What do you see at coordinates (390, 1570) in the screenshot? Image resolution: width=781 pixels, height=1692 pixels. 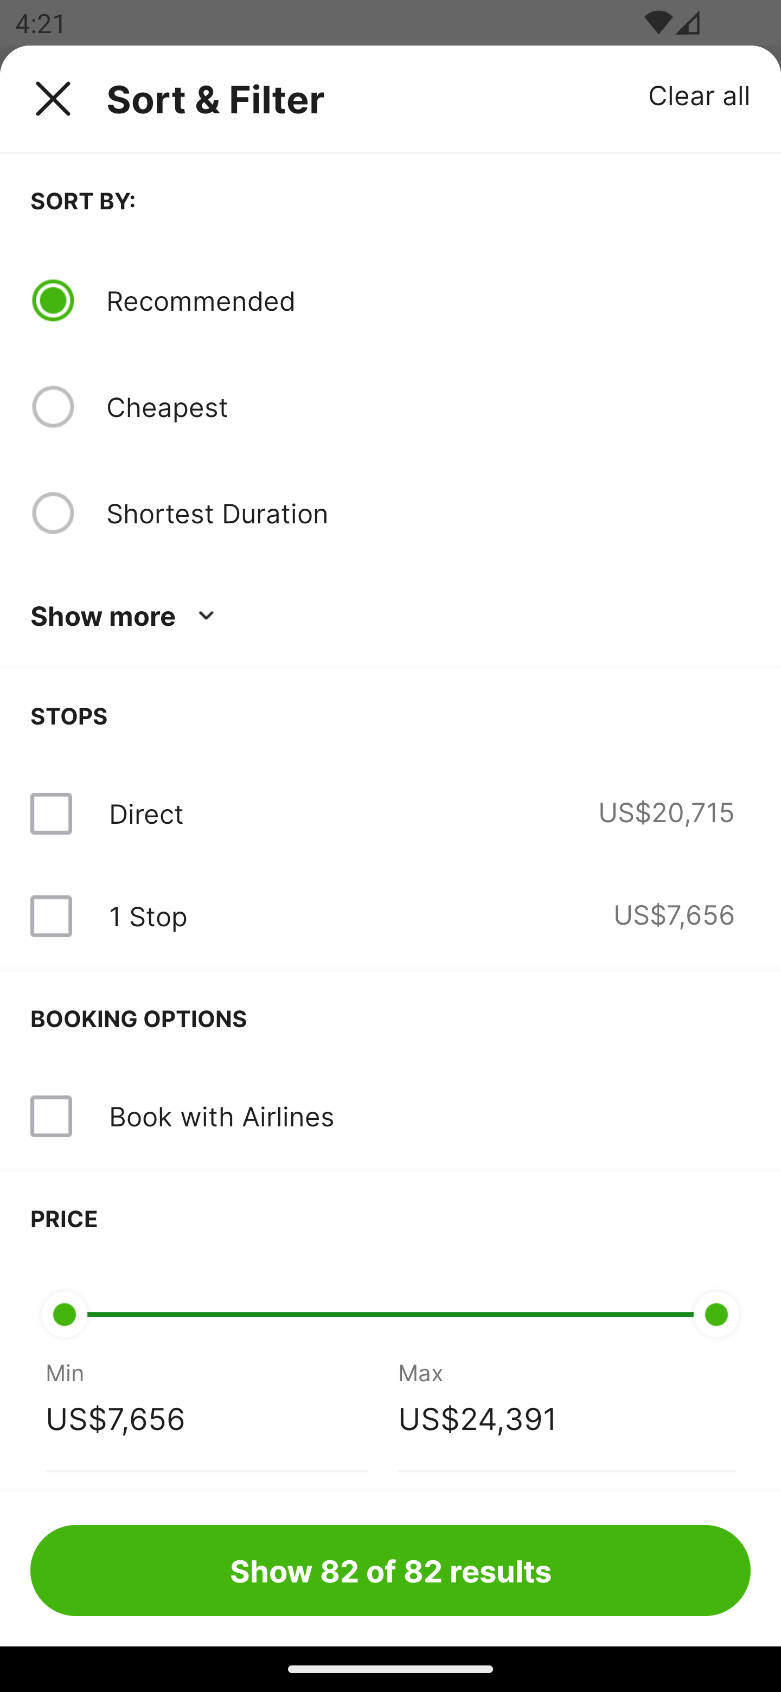 I see `Show 82 of 82 results` at bounding box center [390, 1570].